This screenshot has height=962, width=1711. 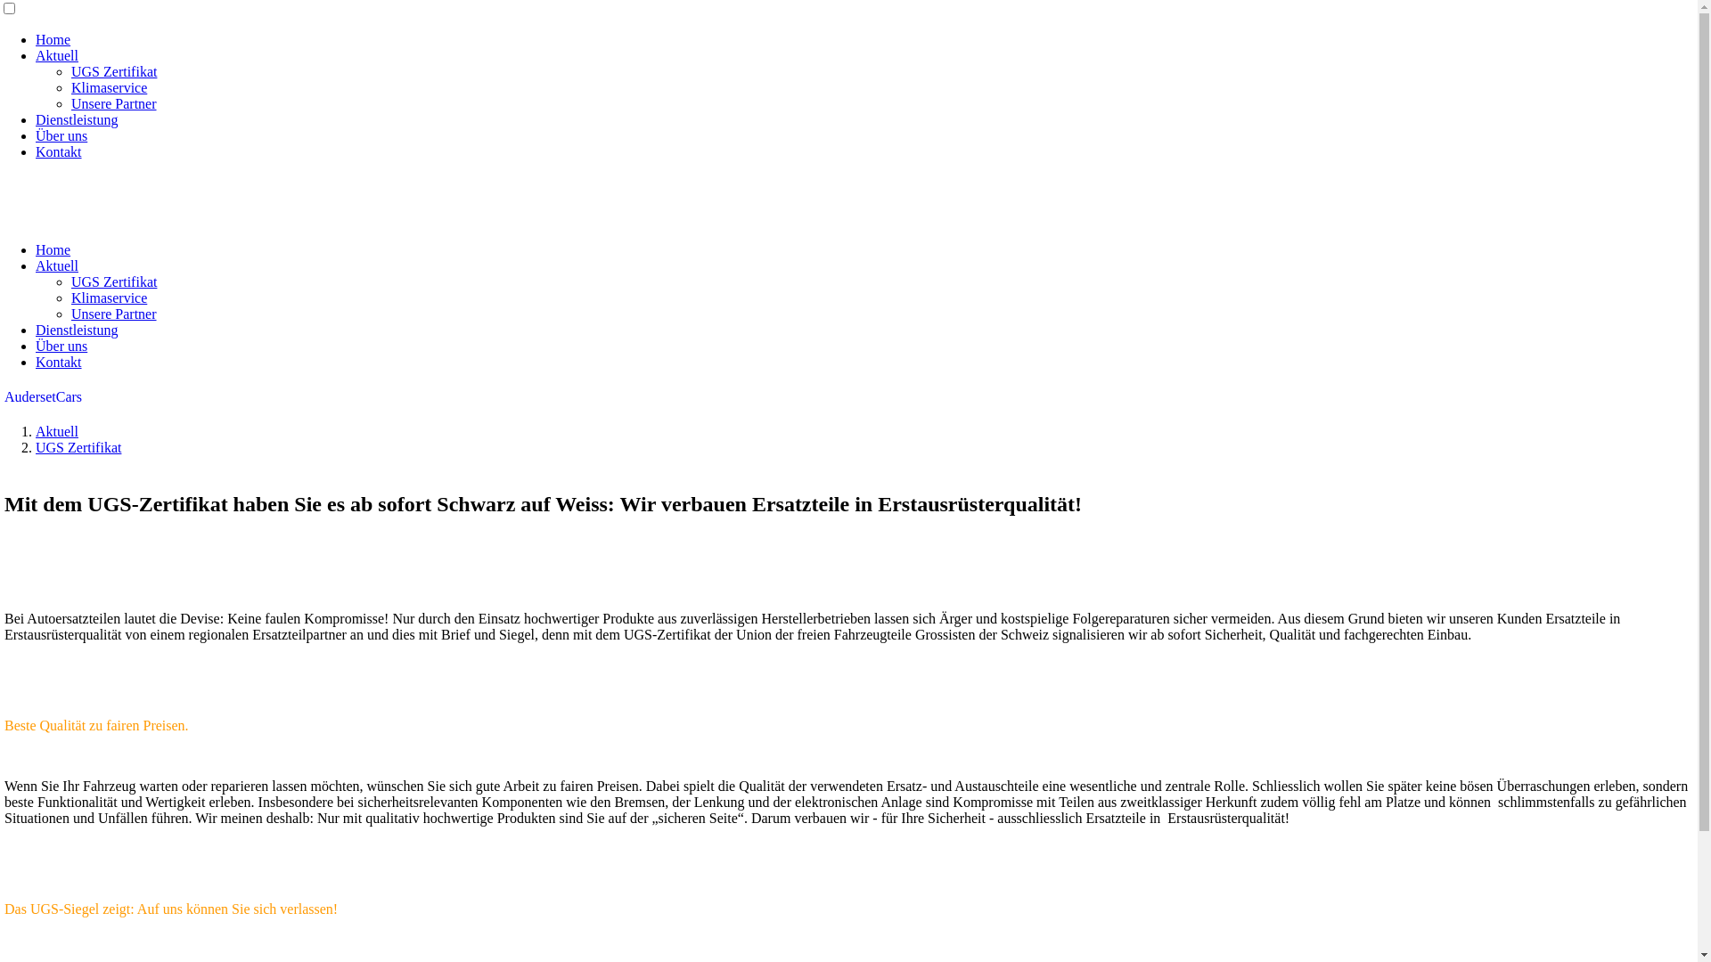 What do you see at coordinates (43, 397) in the screenshot?
I see `AudersetCars` at bounding box center [43, 397].